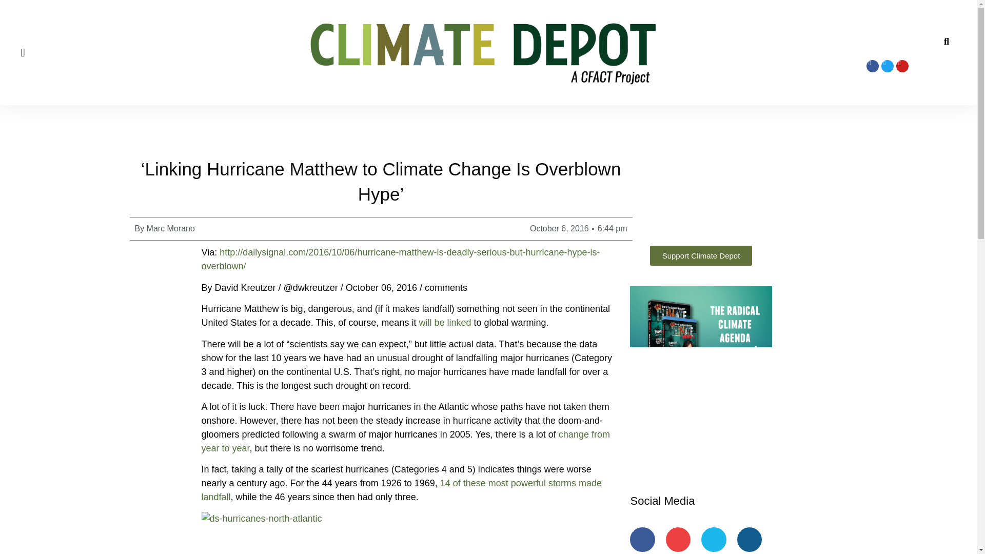 The image size is (985, 554). What do you see at coordinates (701, 255) in the screenshot?
I see `Support Climate Depot` at bounding box center [701, 255].